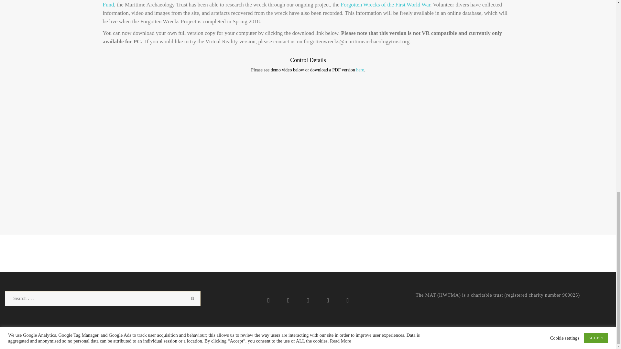 This screenshot has height=349, width=621. I want to click on Maritime Archaeology Trust on Youtube, so click(328, 301).